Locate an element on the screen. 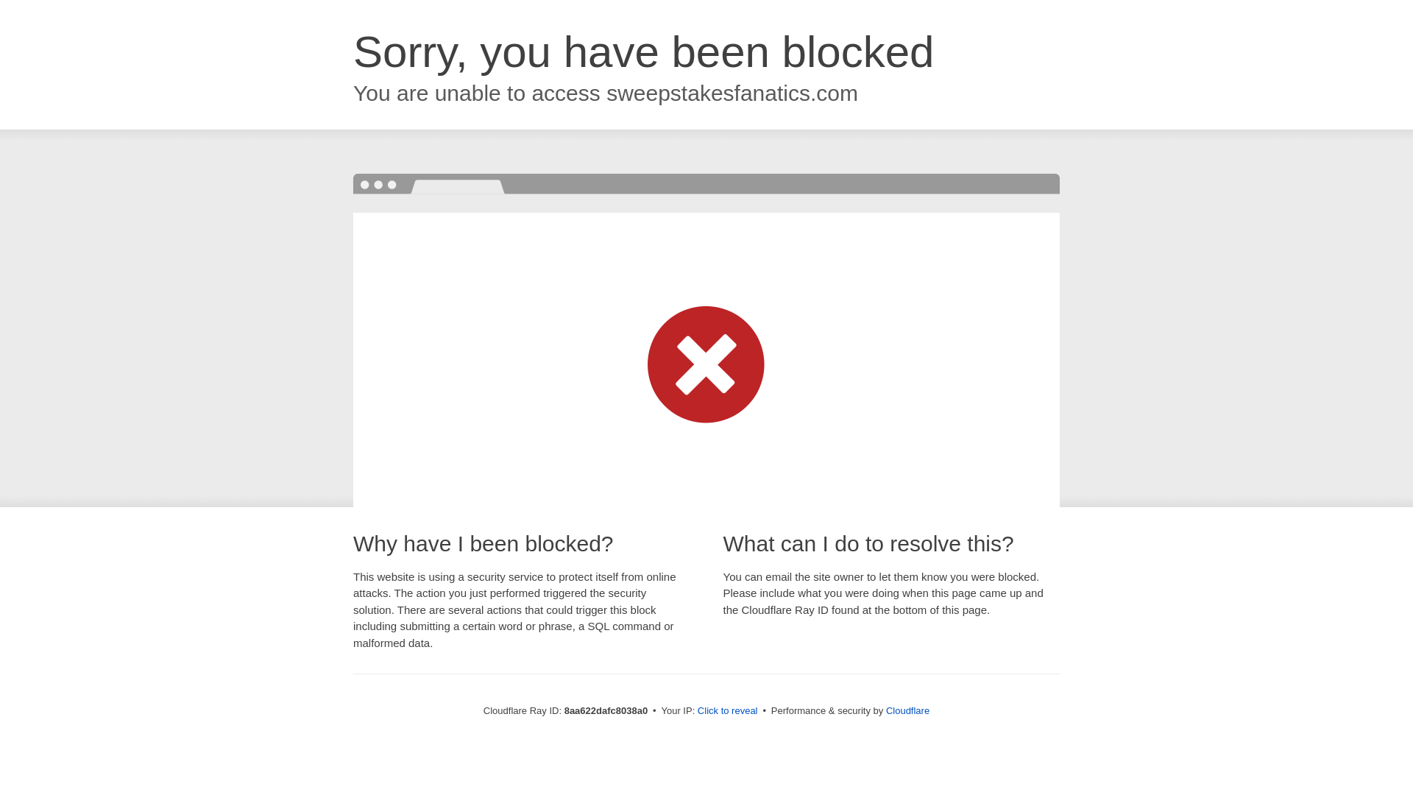  Click to reveal is located at coordinates (727, 711).